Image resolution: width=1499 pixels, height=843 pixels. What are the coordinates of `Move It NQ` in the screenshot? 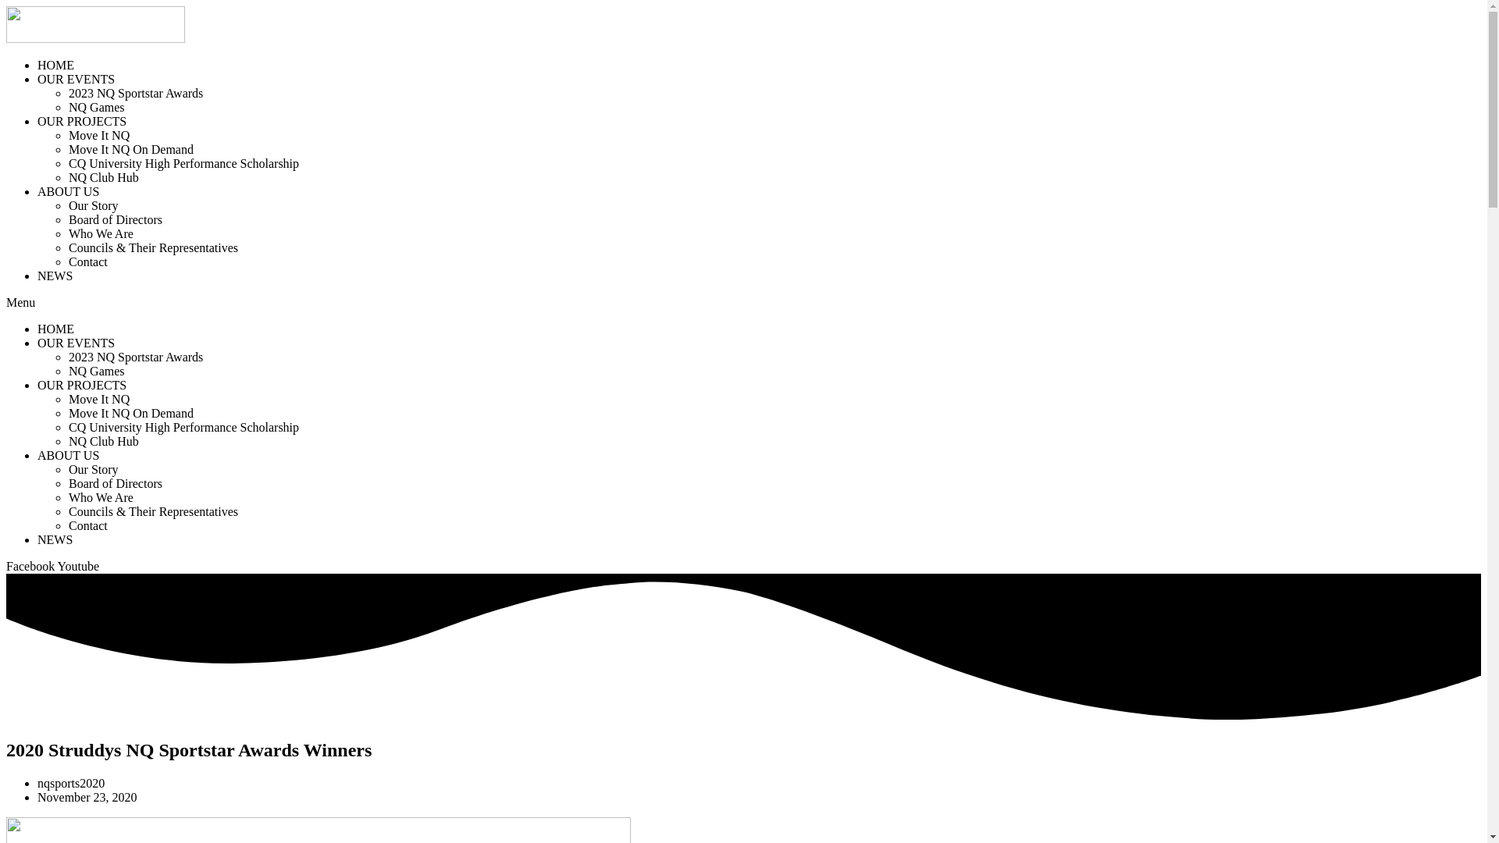 It's located at (99, 136).